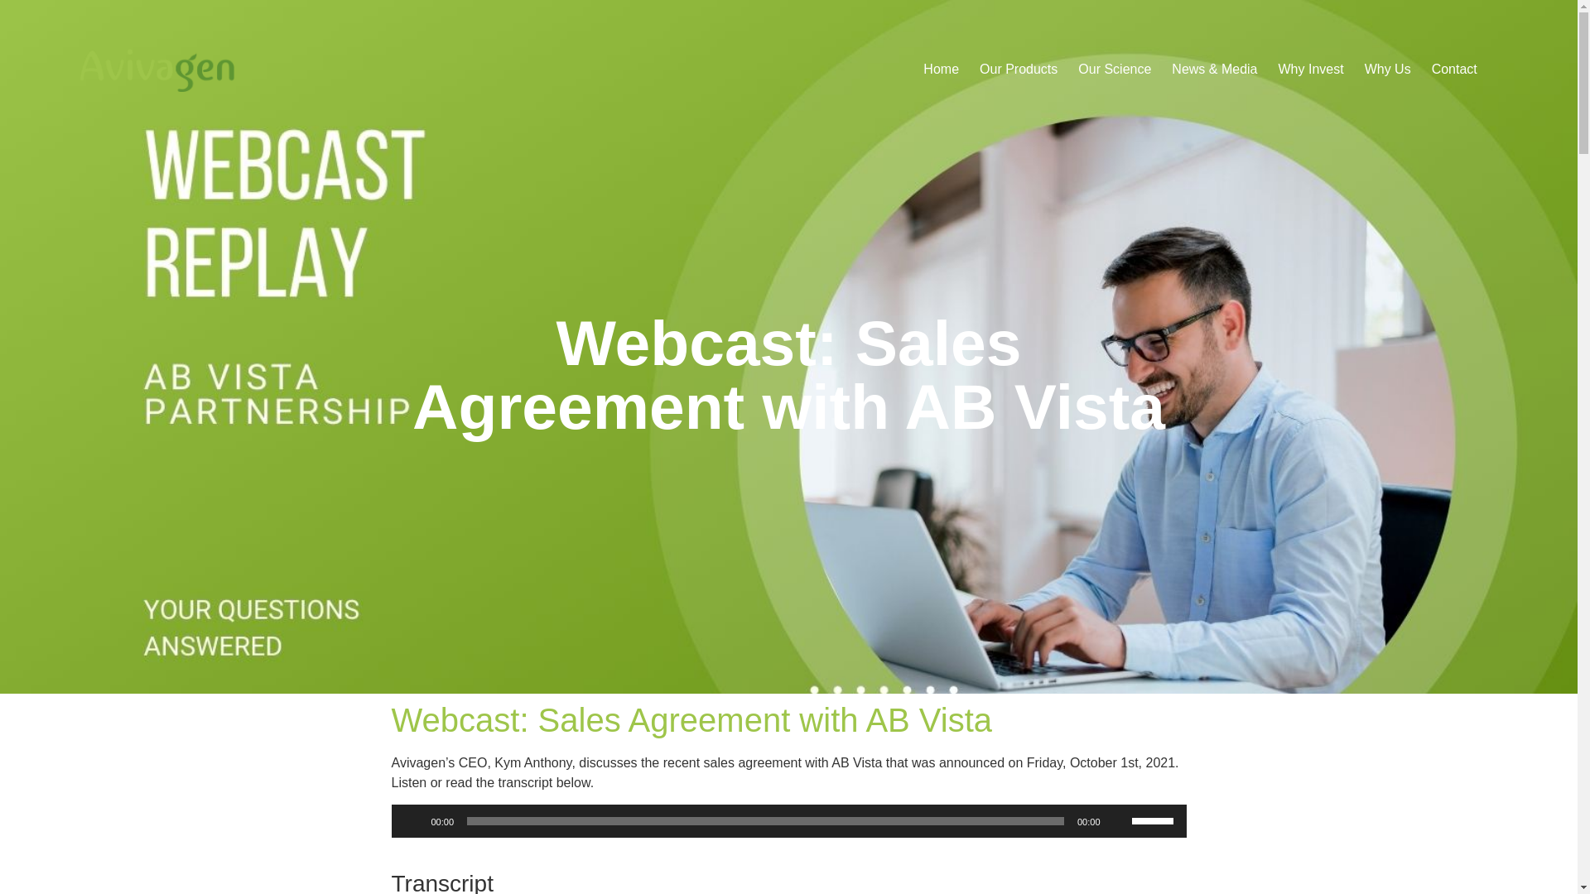  What do you see at coordinates (1454, 69) in the screenshot?
I see `Contact` at bounding box center [1454, 69].